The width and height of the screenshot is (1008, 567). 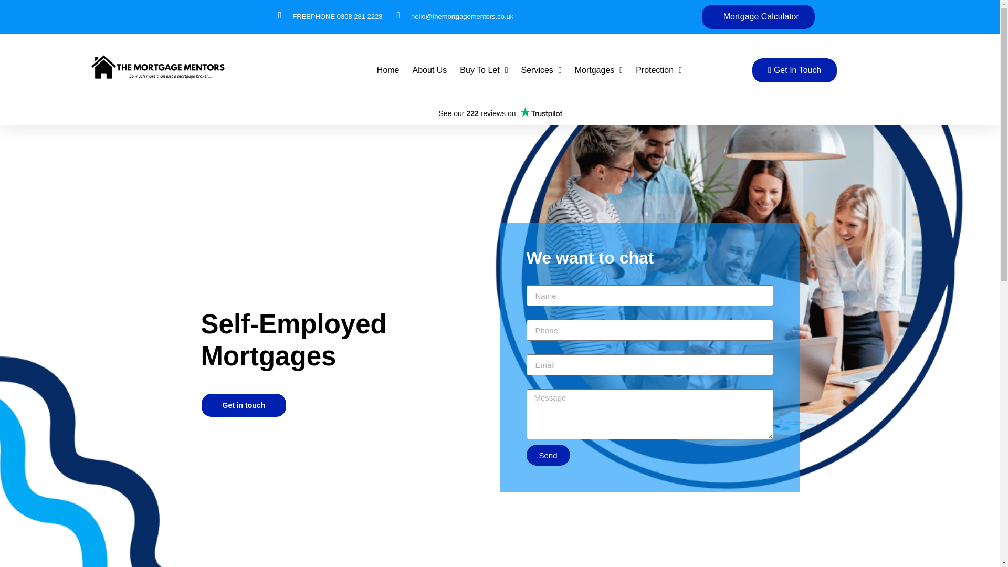 What do you see at coordinates (499, 113) in the screenshot?
I see `Customer reviews powered by Trustpilot` at bounding box center [499, 113].